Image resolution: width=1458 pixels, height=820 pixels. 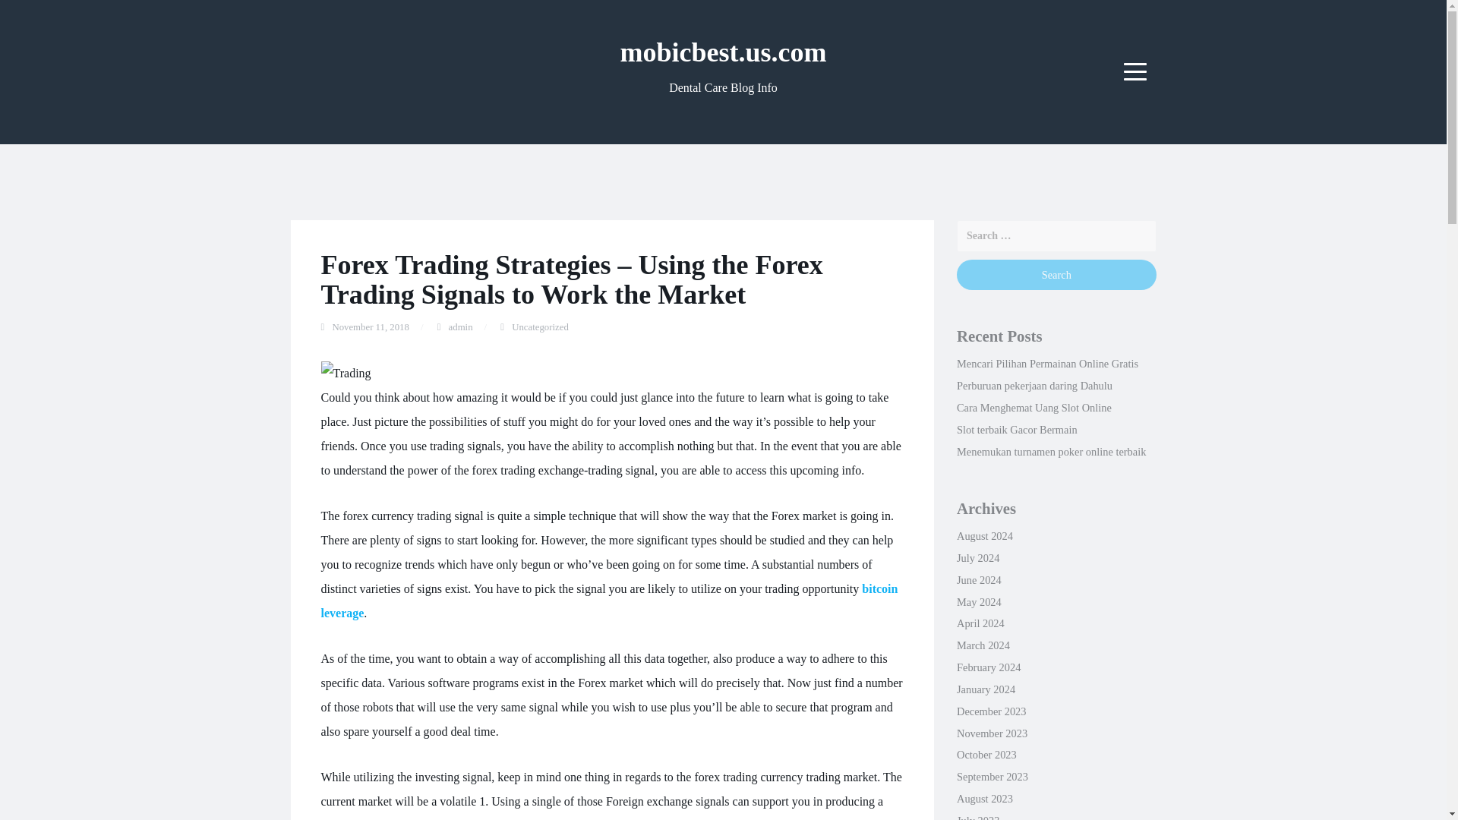 What do you see at coordinates (984, 535) in the screenshot?
I see `August 2024` at bounding box center [984, 535].